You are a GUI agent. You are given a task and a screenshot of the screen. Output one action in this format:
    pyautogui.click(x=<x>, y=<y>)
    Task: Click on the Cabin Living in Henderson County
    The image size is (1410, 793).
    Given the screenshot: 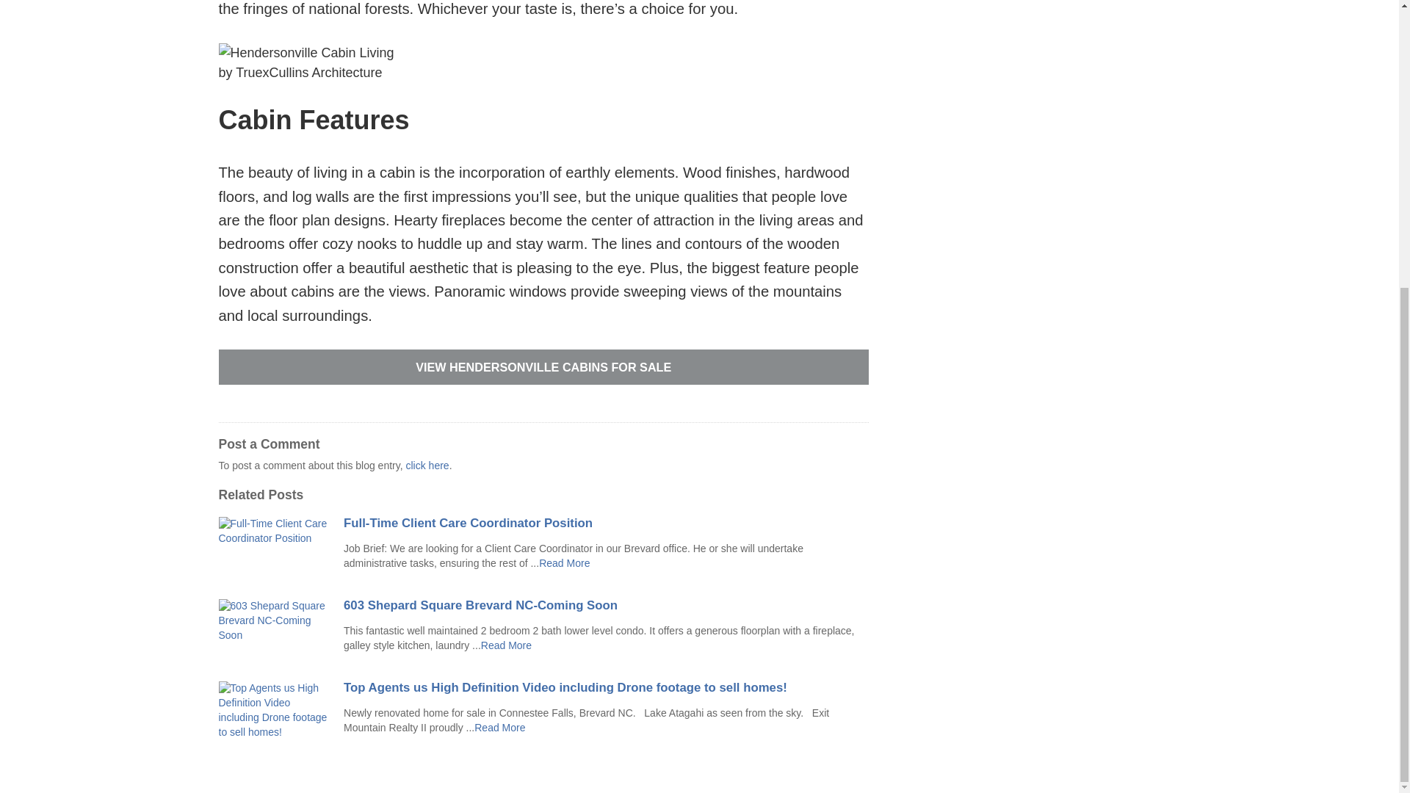 What is the action you would take?
    pyautogui.click(x=564, y=563)
    